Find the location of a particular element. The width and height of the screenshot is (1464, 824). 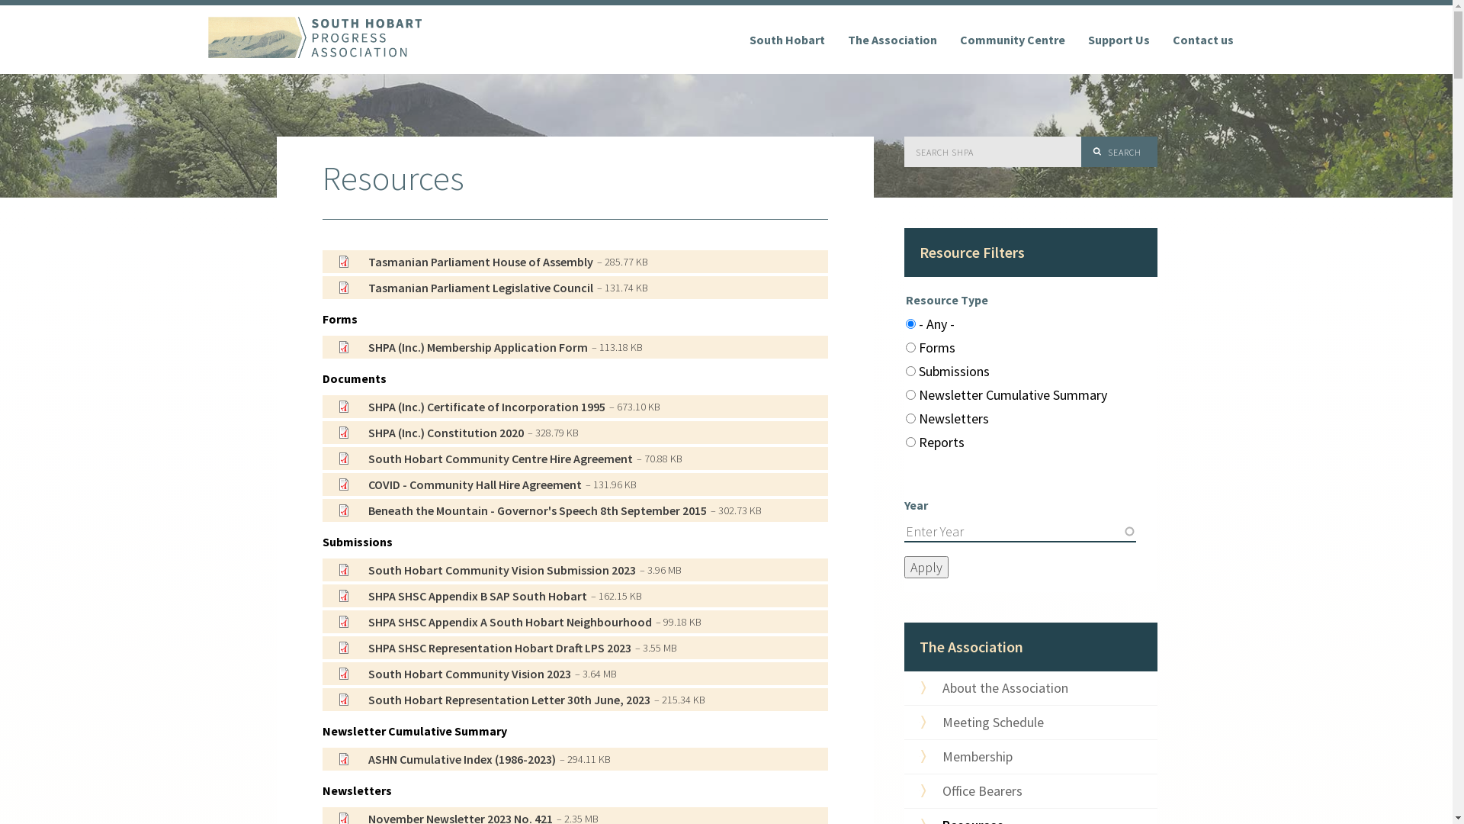

Membership is located at coordinates (1031, 757).